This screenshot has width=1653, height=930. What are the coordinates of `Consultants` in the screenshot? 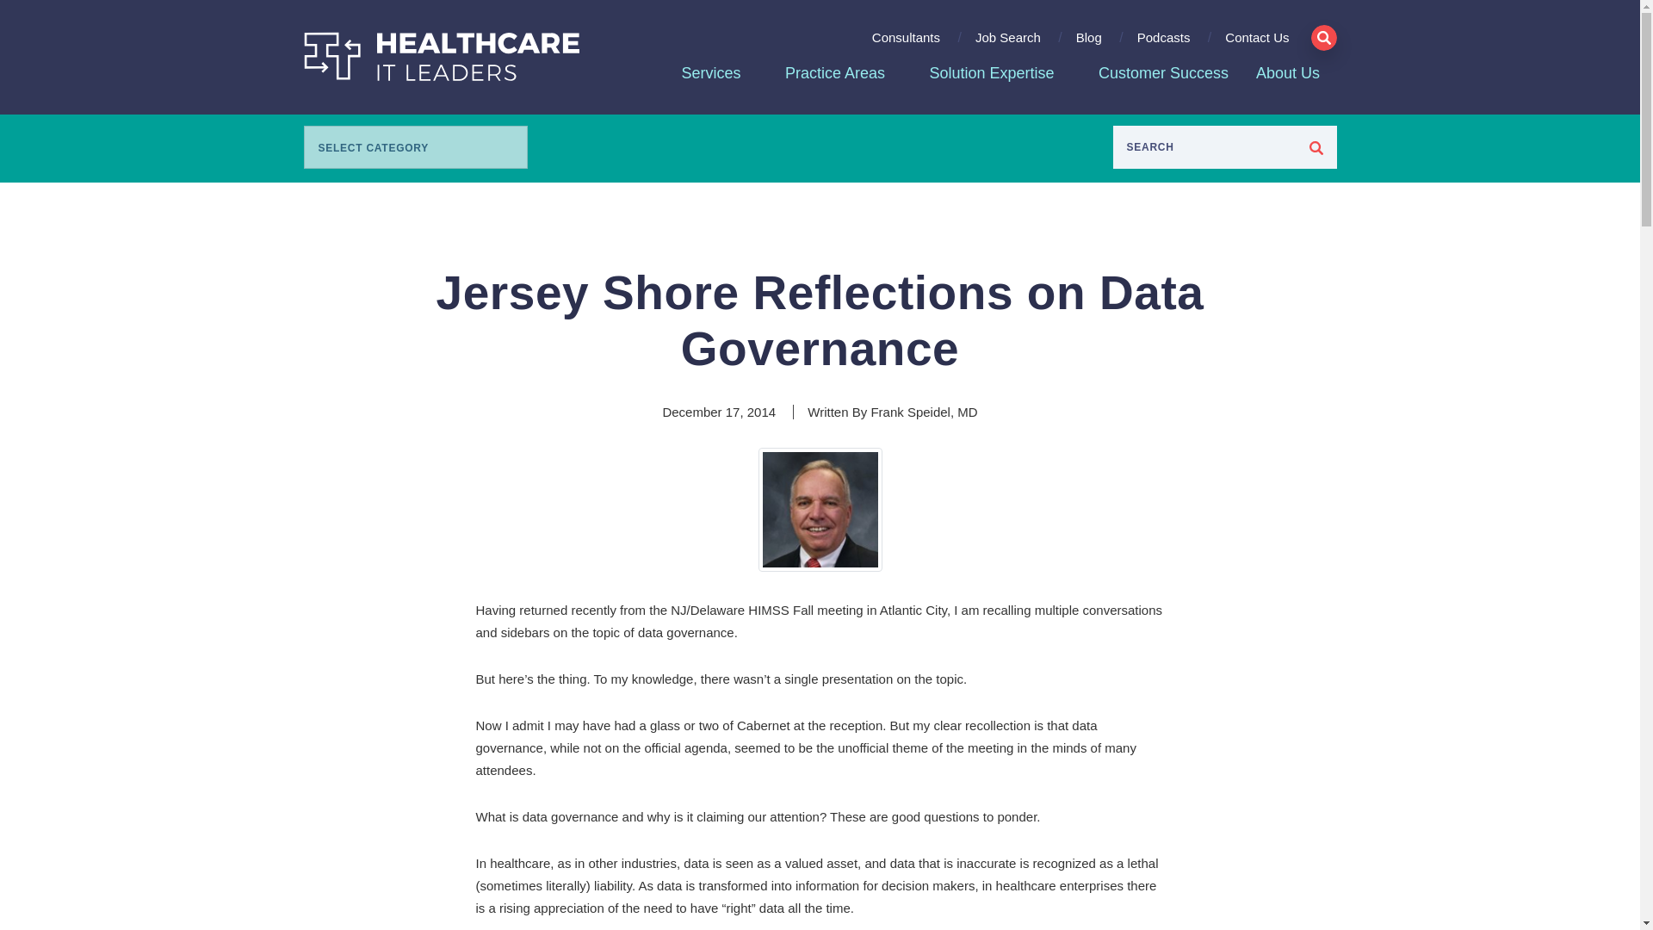 It's located at (906, 45).